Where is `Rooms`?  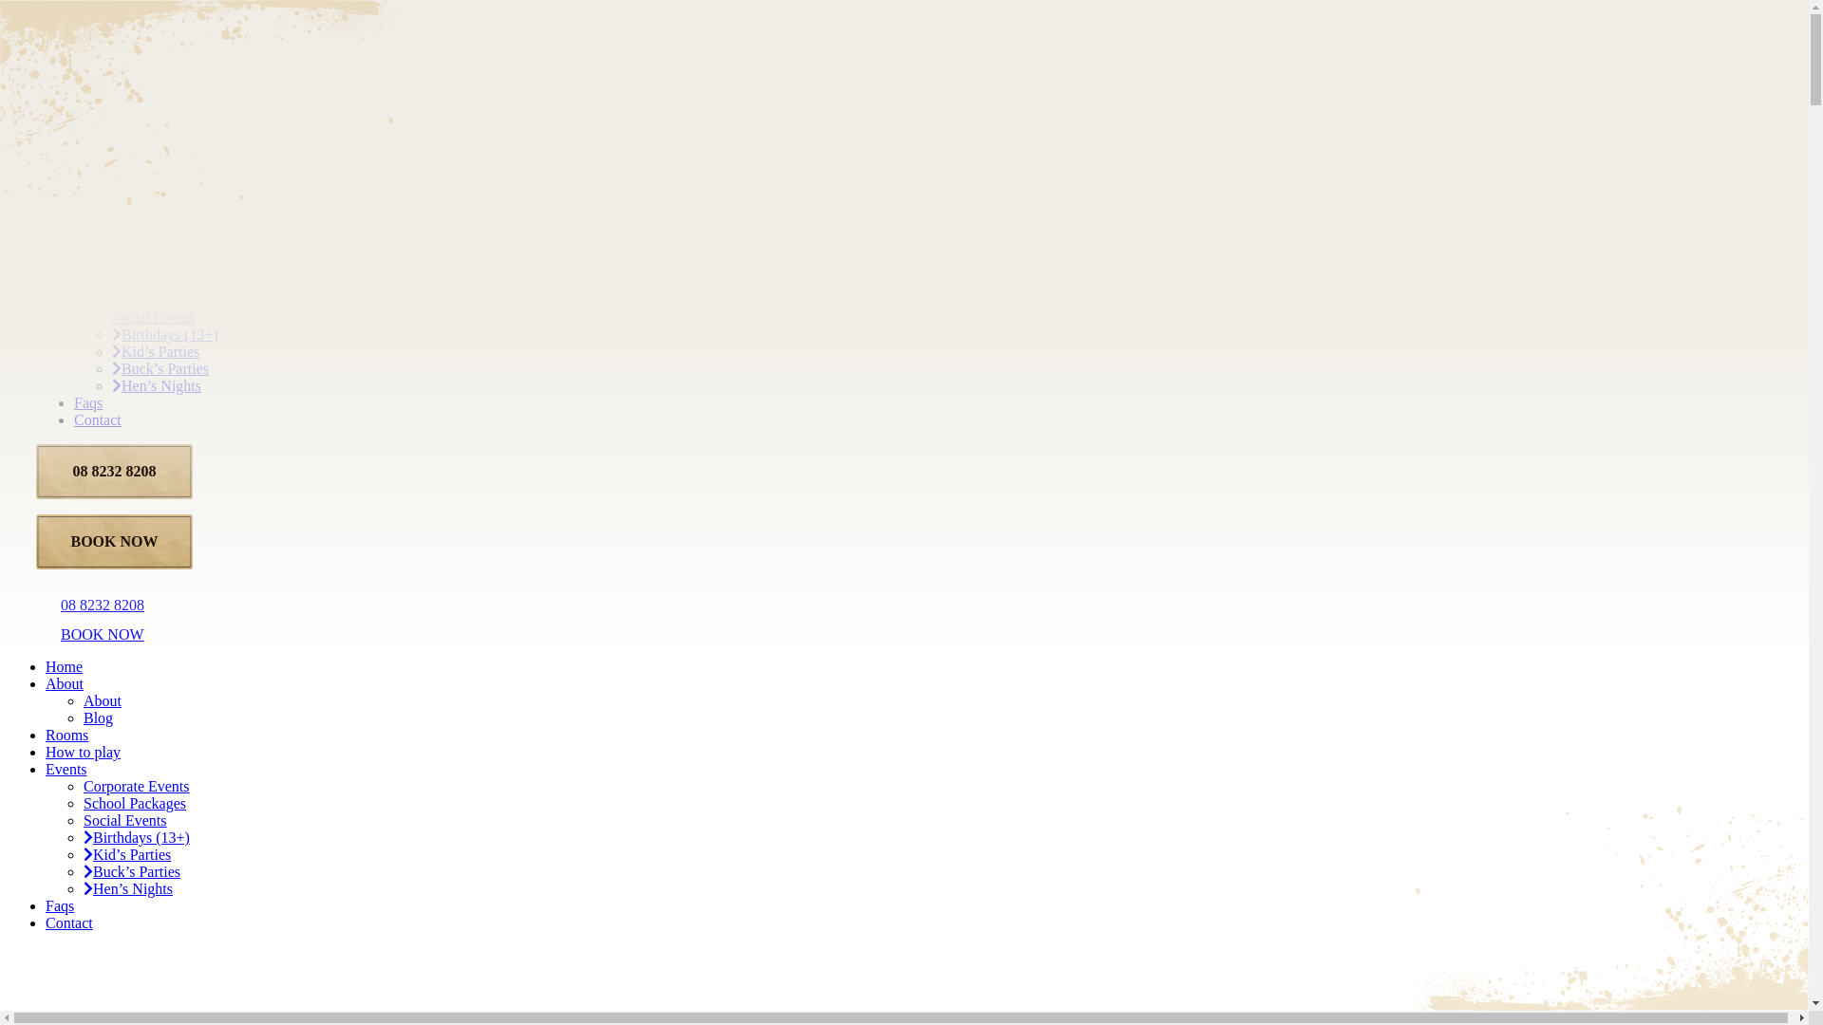 Rooms is located at coordinates (95, 233).